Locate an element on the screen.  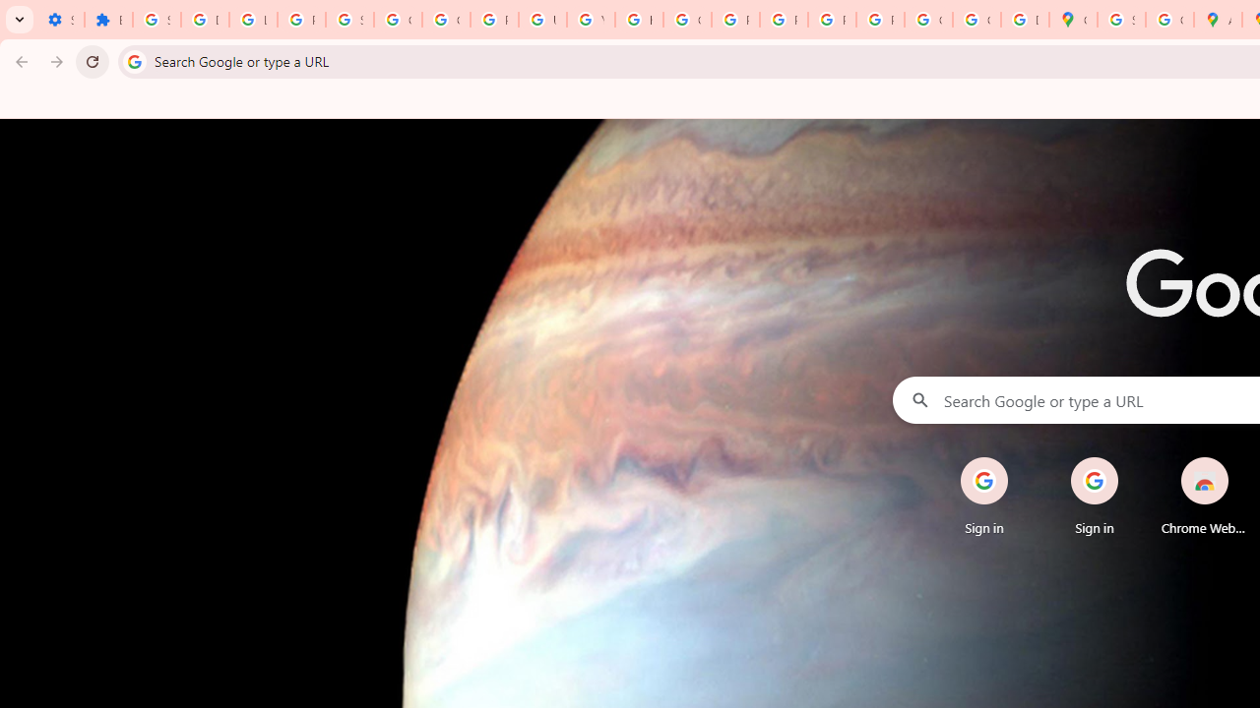
Sign in - Google Accounts is located at coordinates (350, 20).